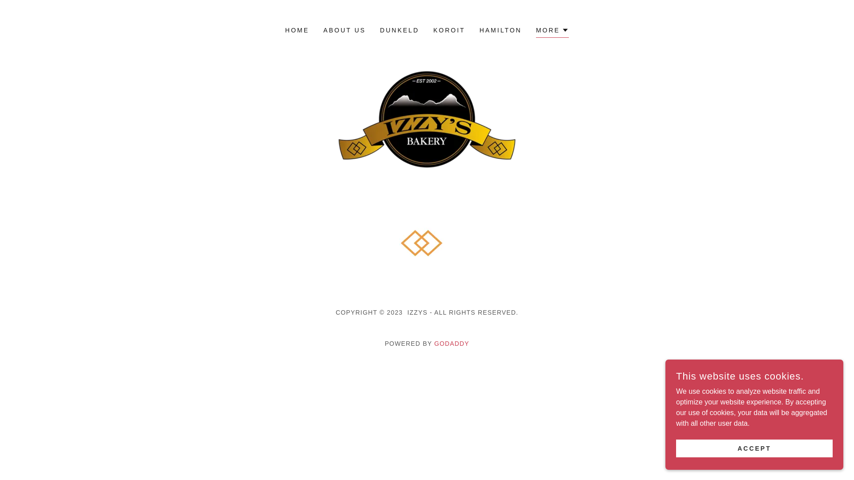 This screenshot has width=854, height=480. I want to click on HAMILTON, so click(501, 30).